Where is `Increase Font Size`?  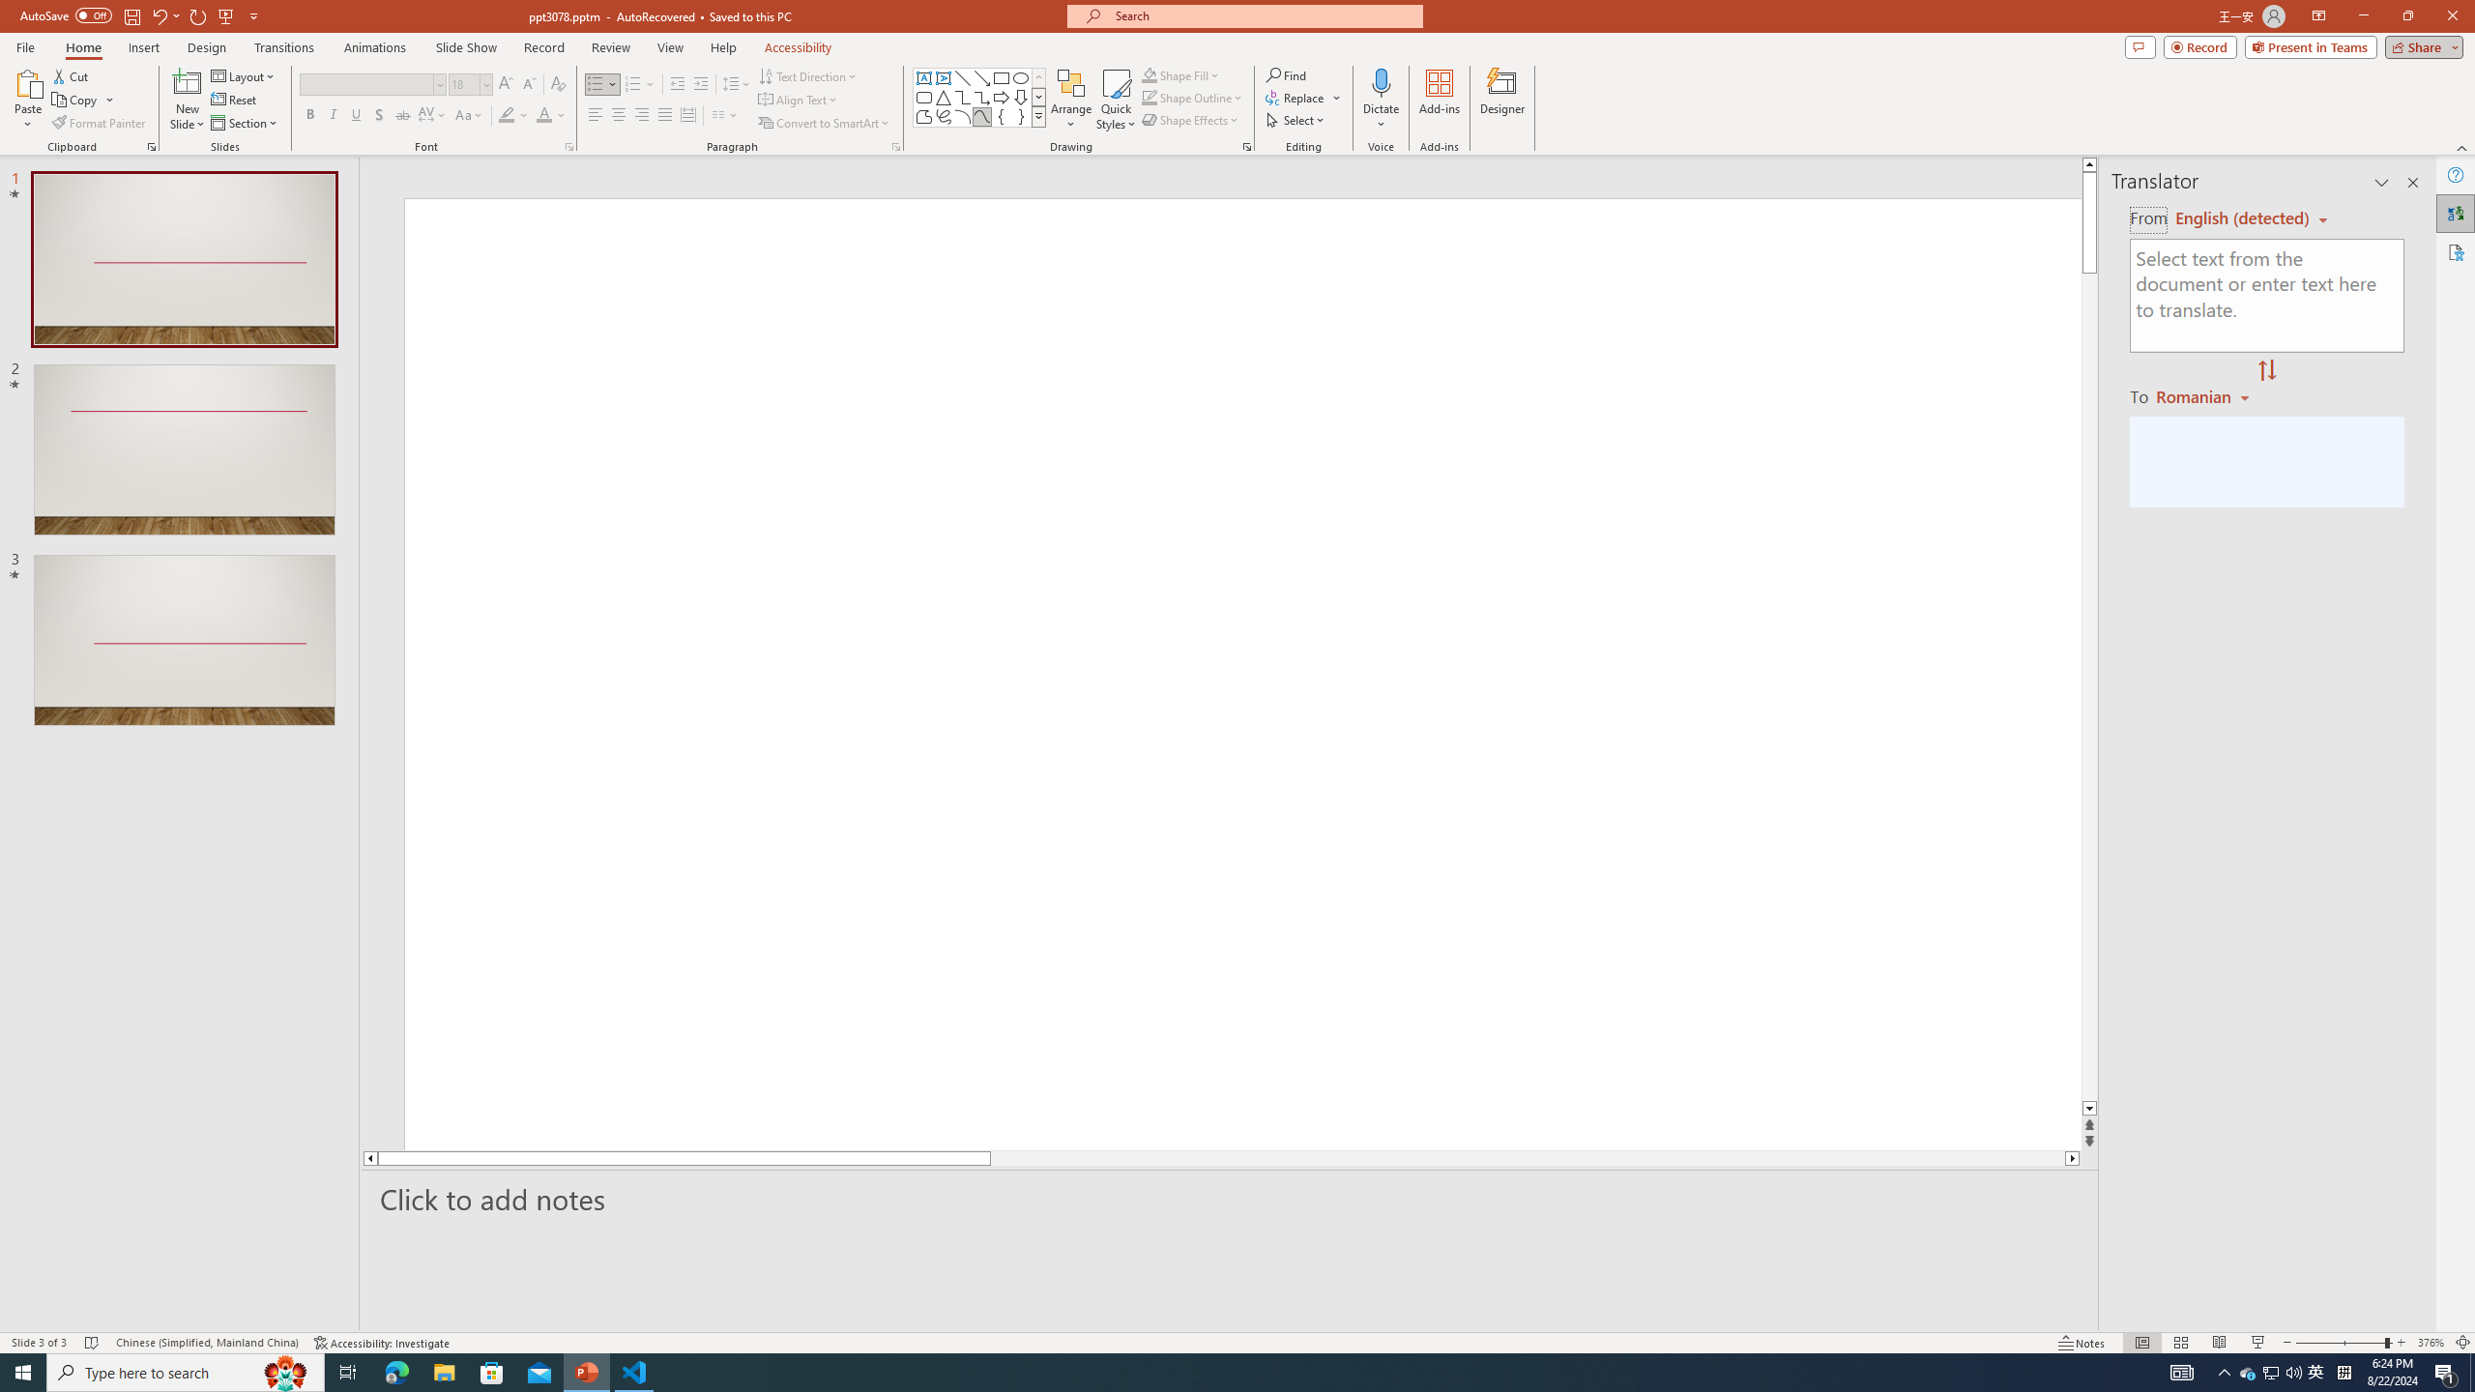 Increase Font Size is located at coordinates (507, 85).